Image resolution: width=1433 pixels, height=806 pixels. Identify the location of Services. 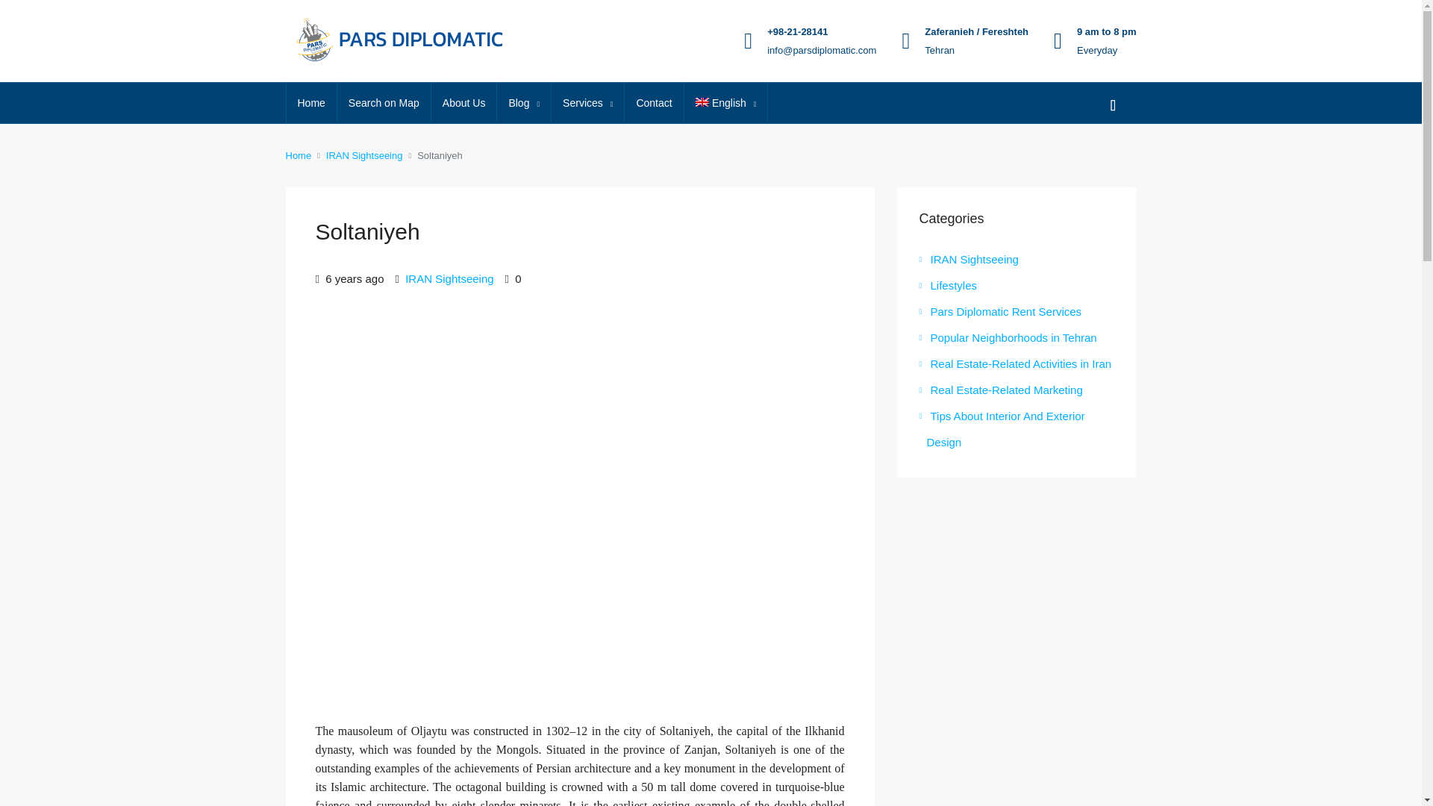
(587, 104).